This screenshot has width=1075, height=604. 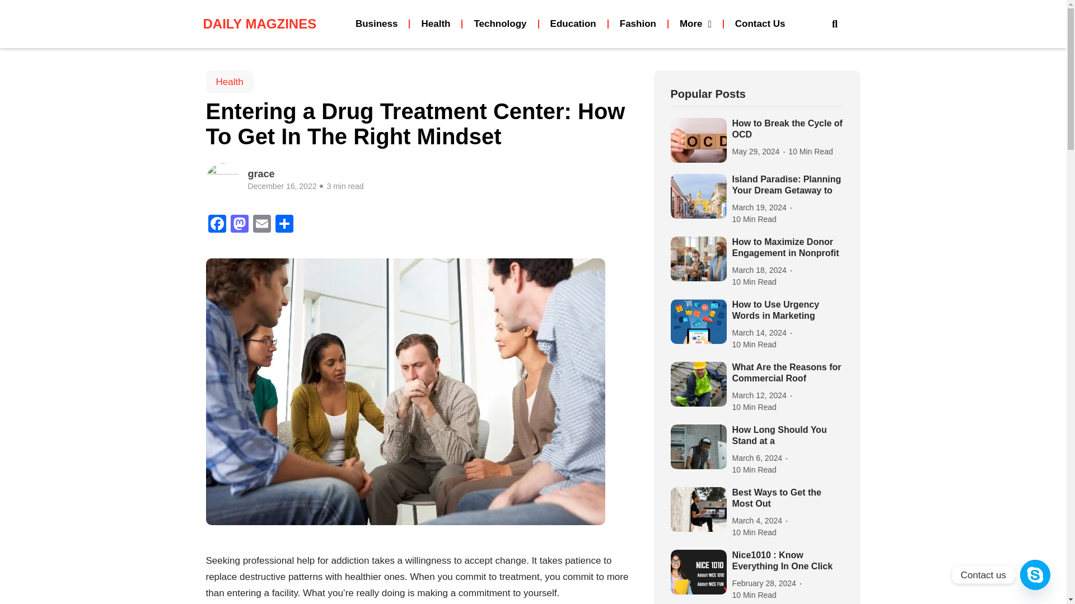 I want to click on DAILY MAGZINES, so click(x=264, y=24).